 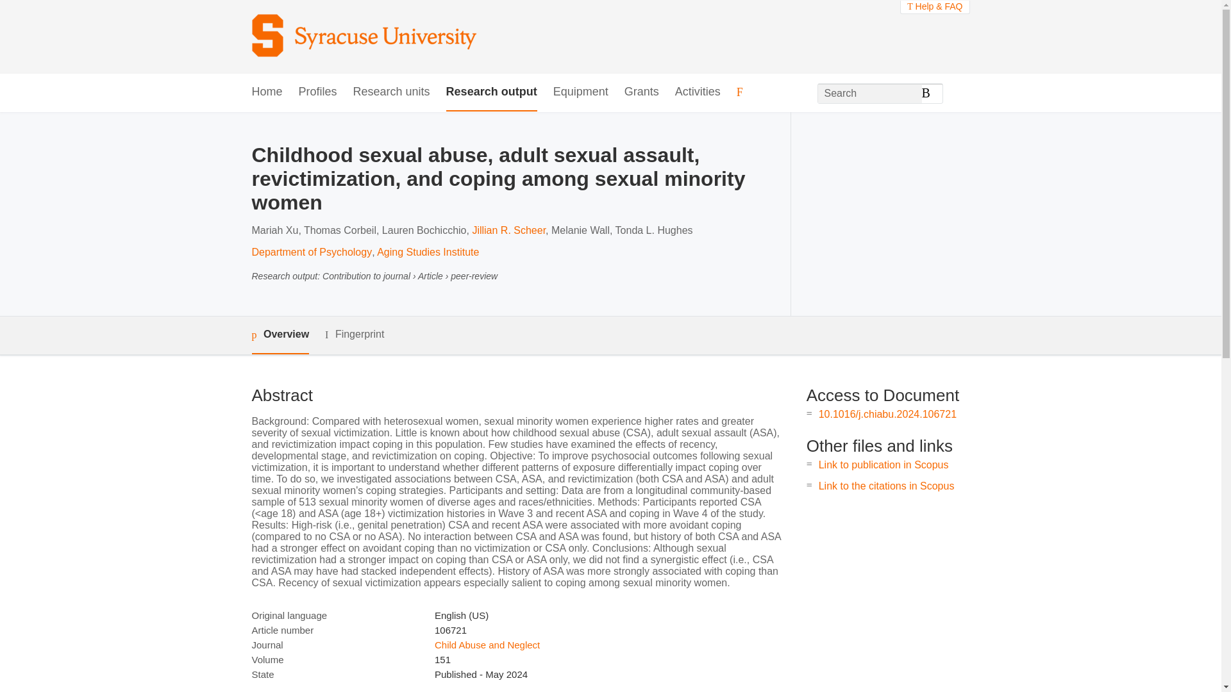 I want to click on Profiles, so click(x=318, y=92).